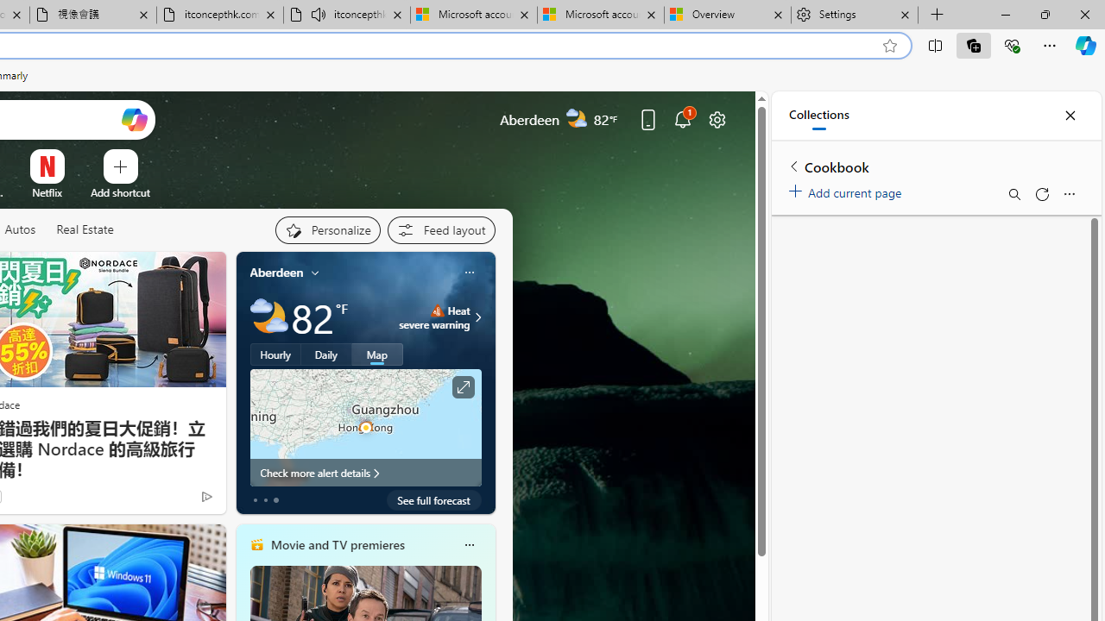 The width and height of the screenshot is (1105, 621). I want to click on tab-1, so click(264, 500).